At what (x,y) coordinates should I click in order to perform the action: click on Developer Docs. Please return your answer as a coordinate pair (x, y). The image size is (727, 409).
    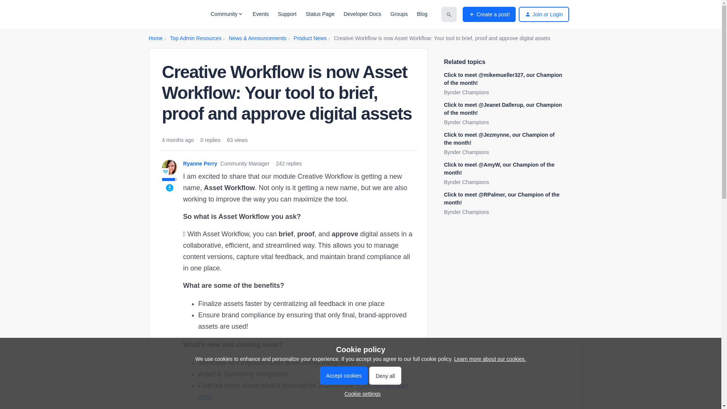
    Looking at the image, I should click on (362, 14).